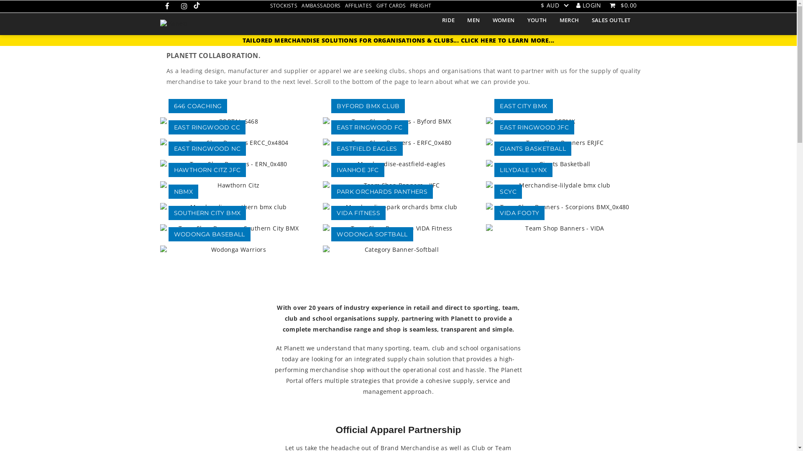 The width and height of the screenshot is (803, 451). Describe the element at coordinates (421, 6) in the screenshot. I see `FREIGHT` at that location.